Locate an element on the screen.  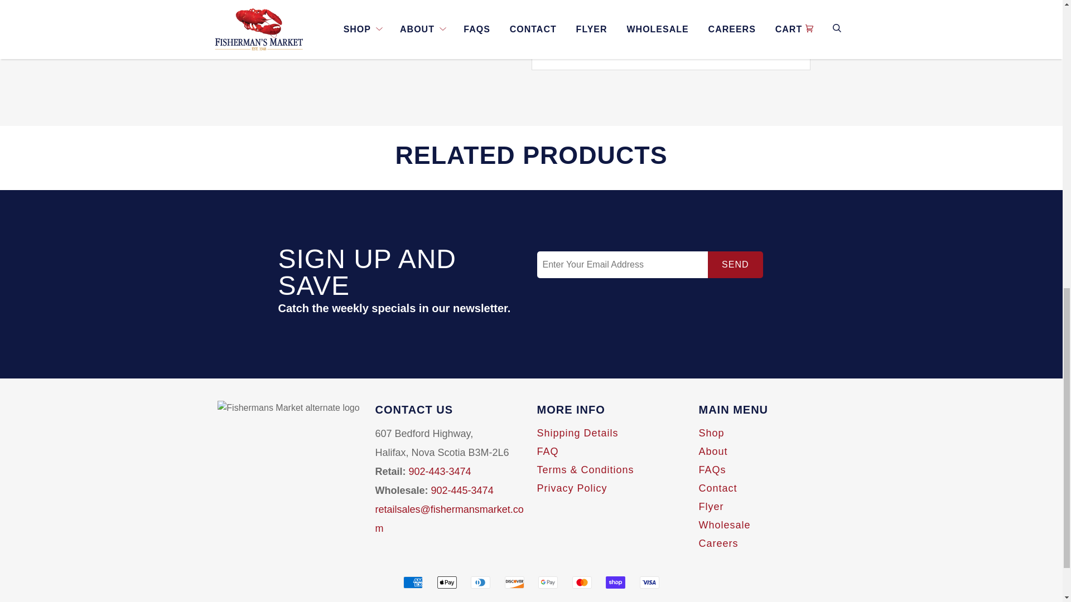
VISA is located at coordinates (649, 582).